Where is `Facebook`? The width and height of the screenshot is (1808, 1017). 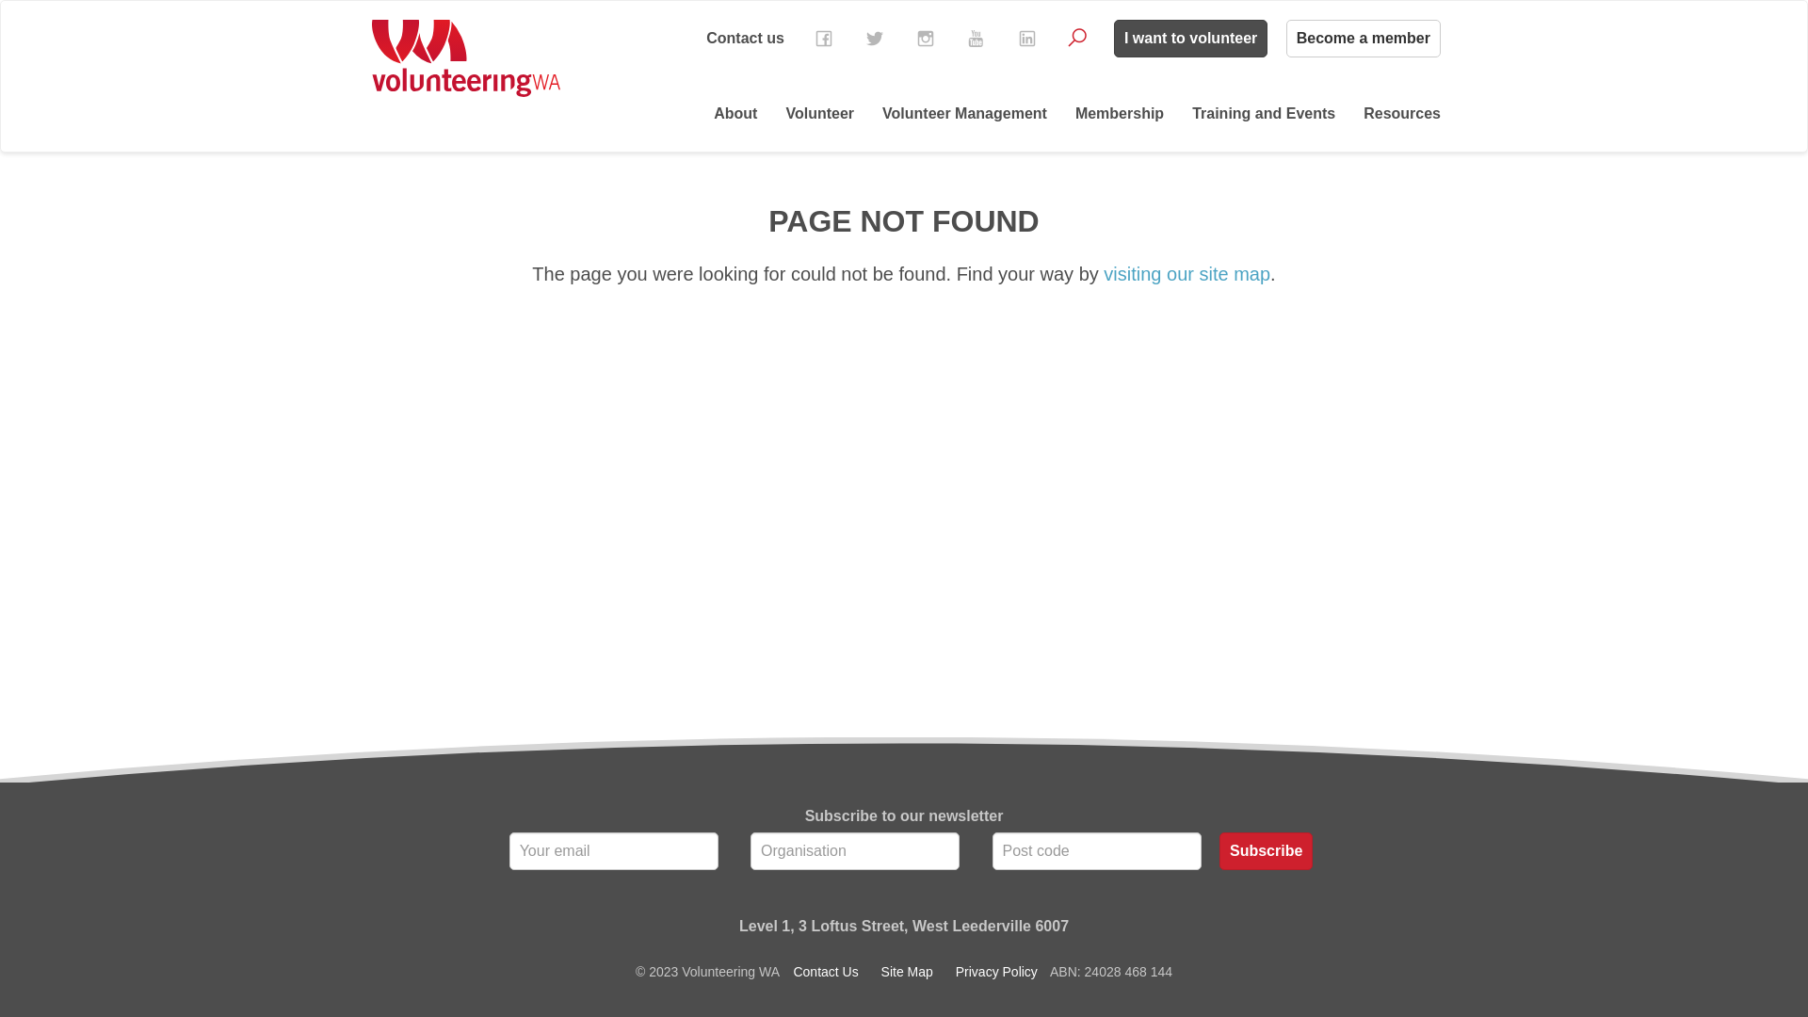 Facebook is located at coordinates (824, 39).